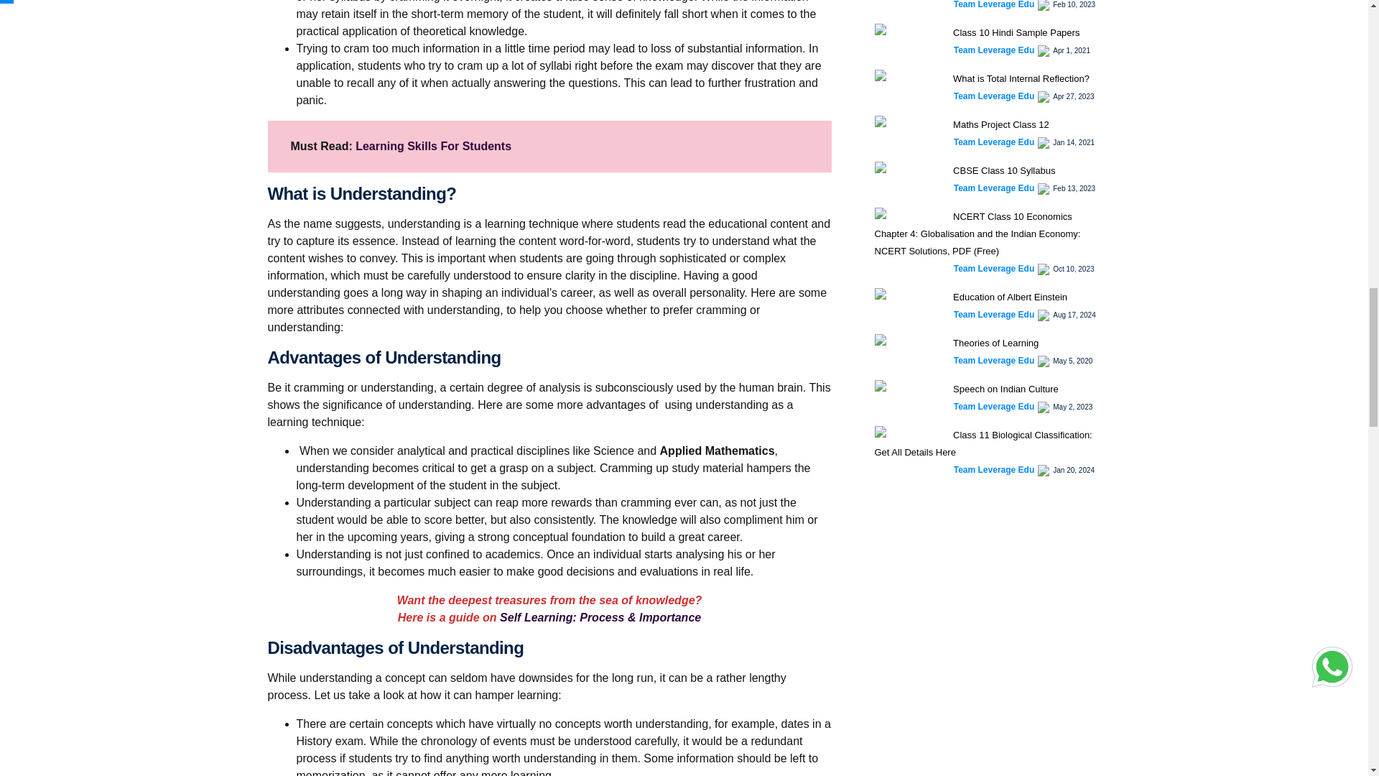 The height and width of the screenshot is (776, 1379). I want to click on View all posts by Team Leverage Edu, so click(994, 360).